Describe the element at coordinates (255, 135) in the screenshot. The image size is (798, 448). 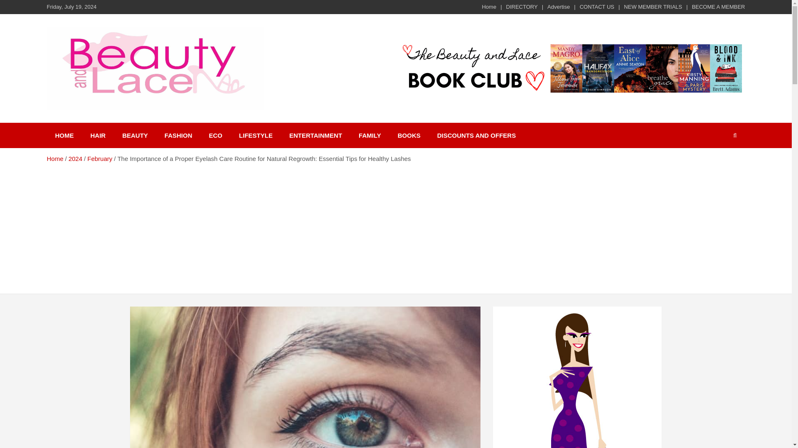
I see `LIFESTYLE` at that location.